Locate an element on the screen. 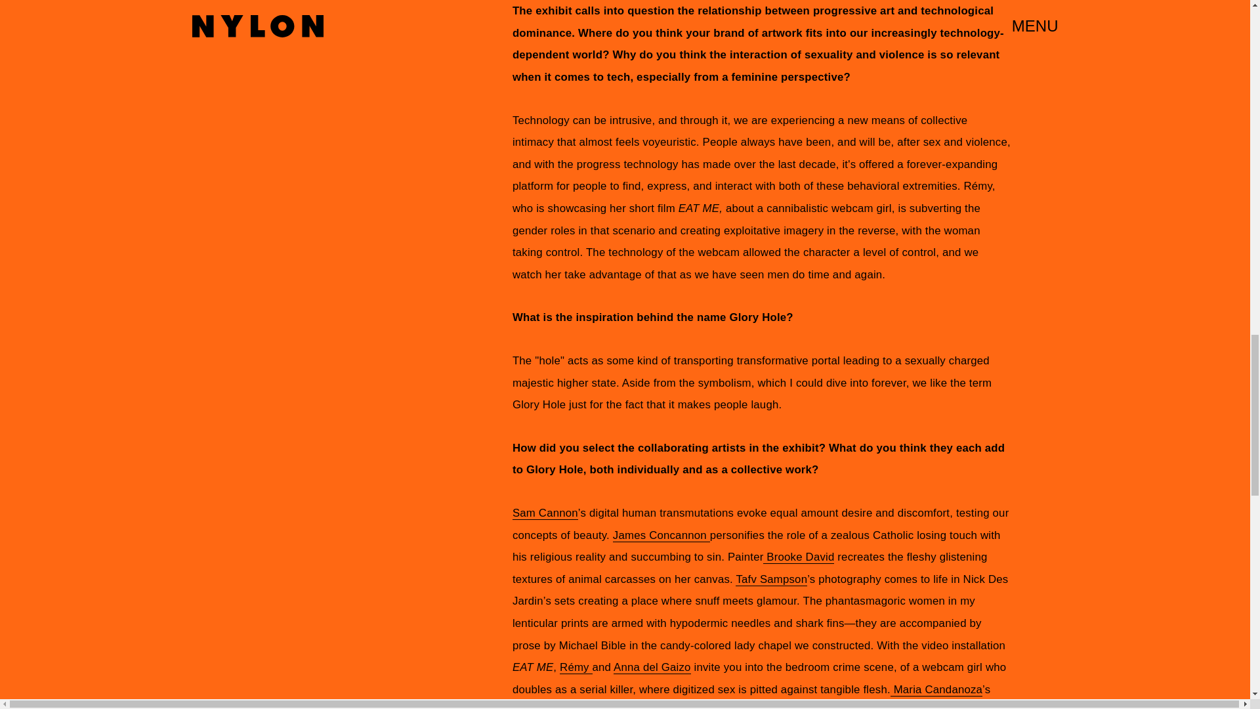 This screenshot has height=709, width=1260. Brooke David is located at coordinates (799, 557).